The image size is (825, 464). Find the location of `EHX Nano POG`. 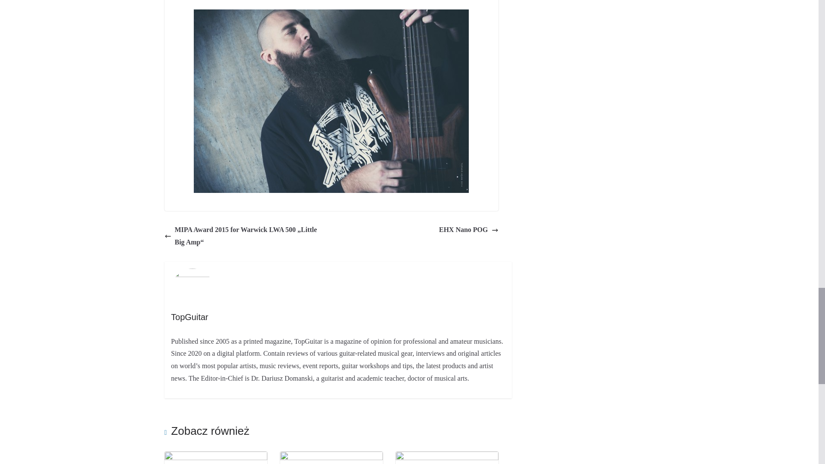

EHX Nano POG is located at coordinates (468, 229).